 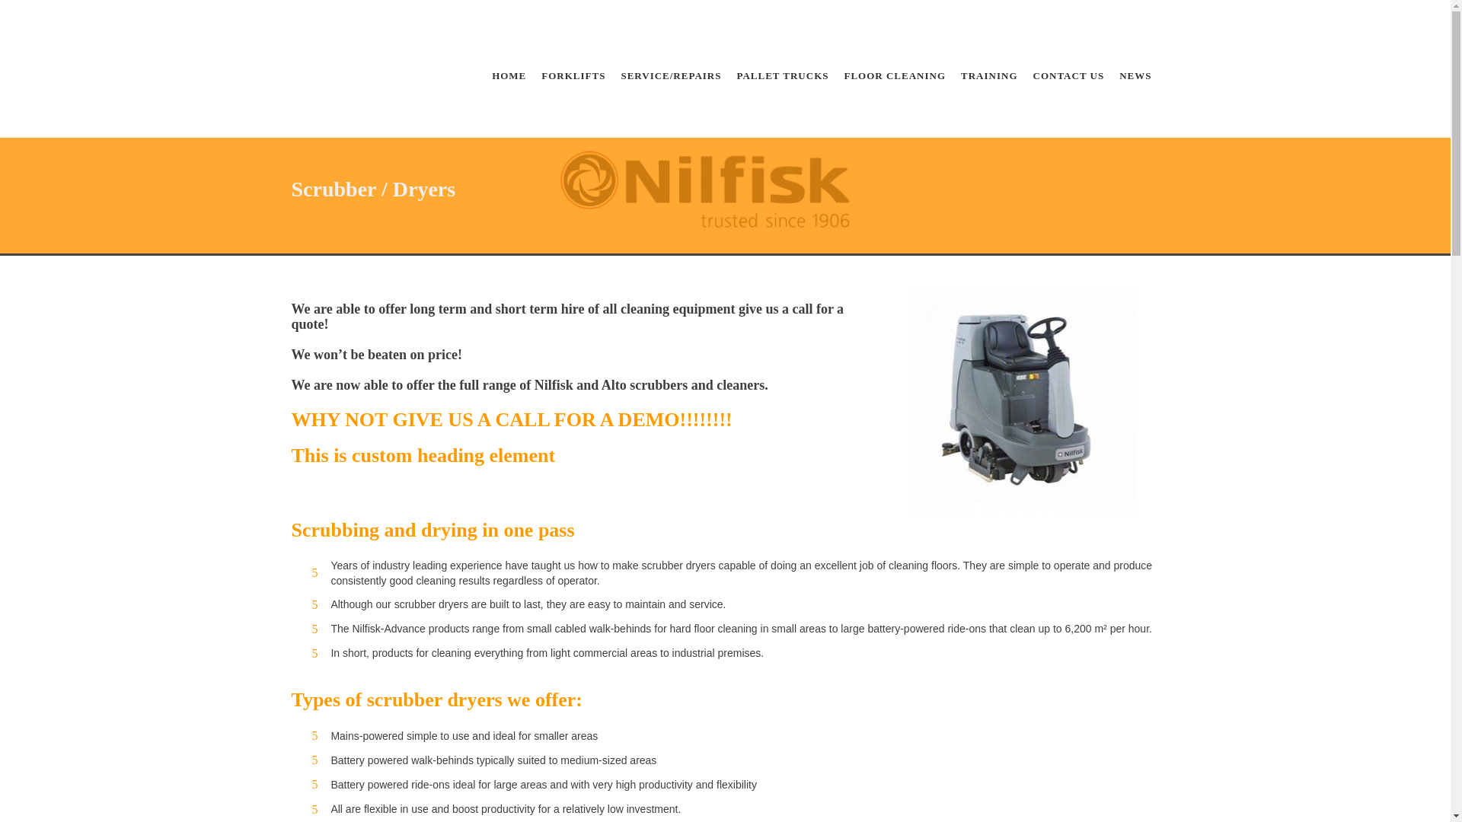 I want to click on TRAINING, so click(x=988, y=75).